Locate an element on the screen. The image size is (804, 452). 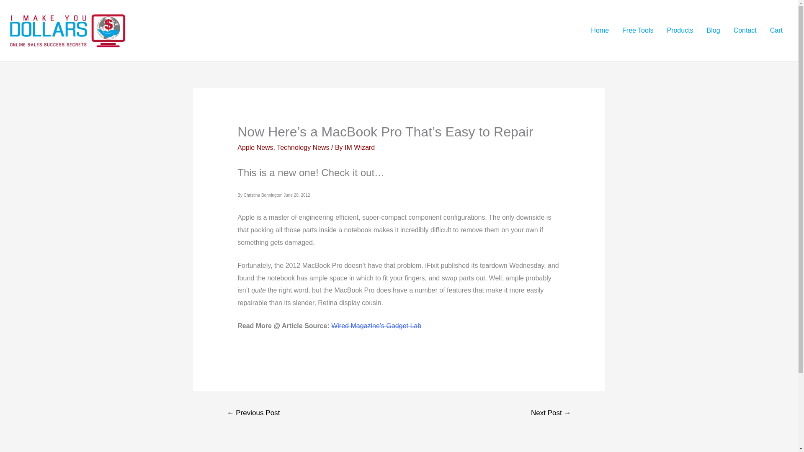
Free Tools is located at coordinates (638, 30).